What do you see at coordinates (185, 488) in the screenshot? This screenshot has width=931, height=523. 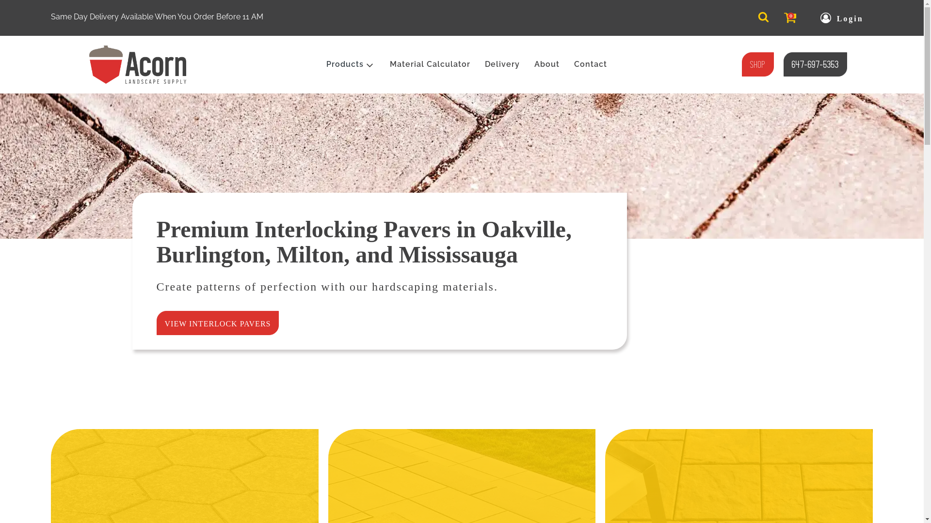 I see `Unilock` at bounding box center [185, 488].